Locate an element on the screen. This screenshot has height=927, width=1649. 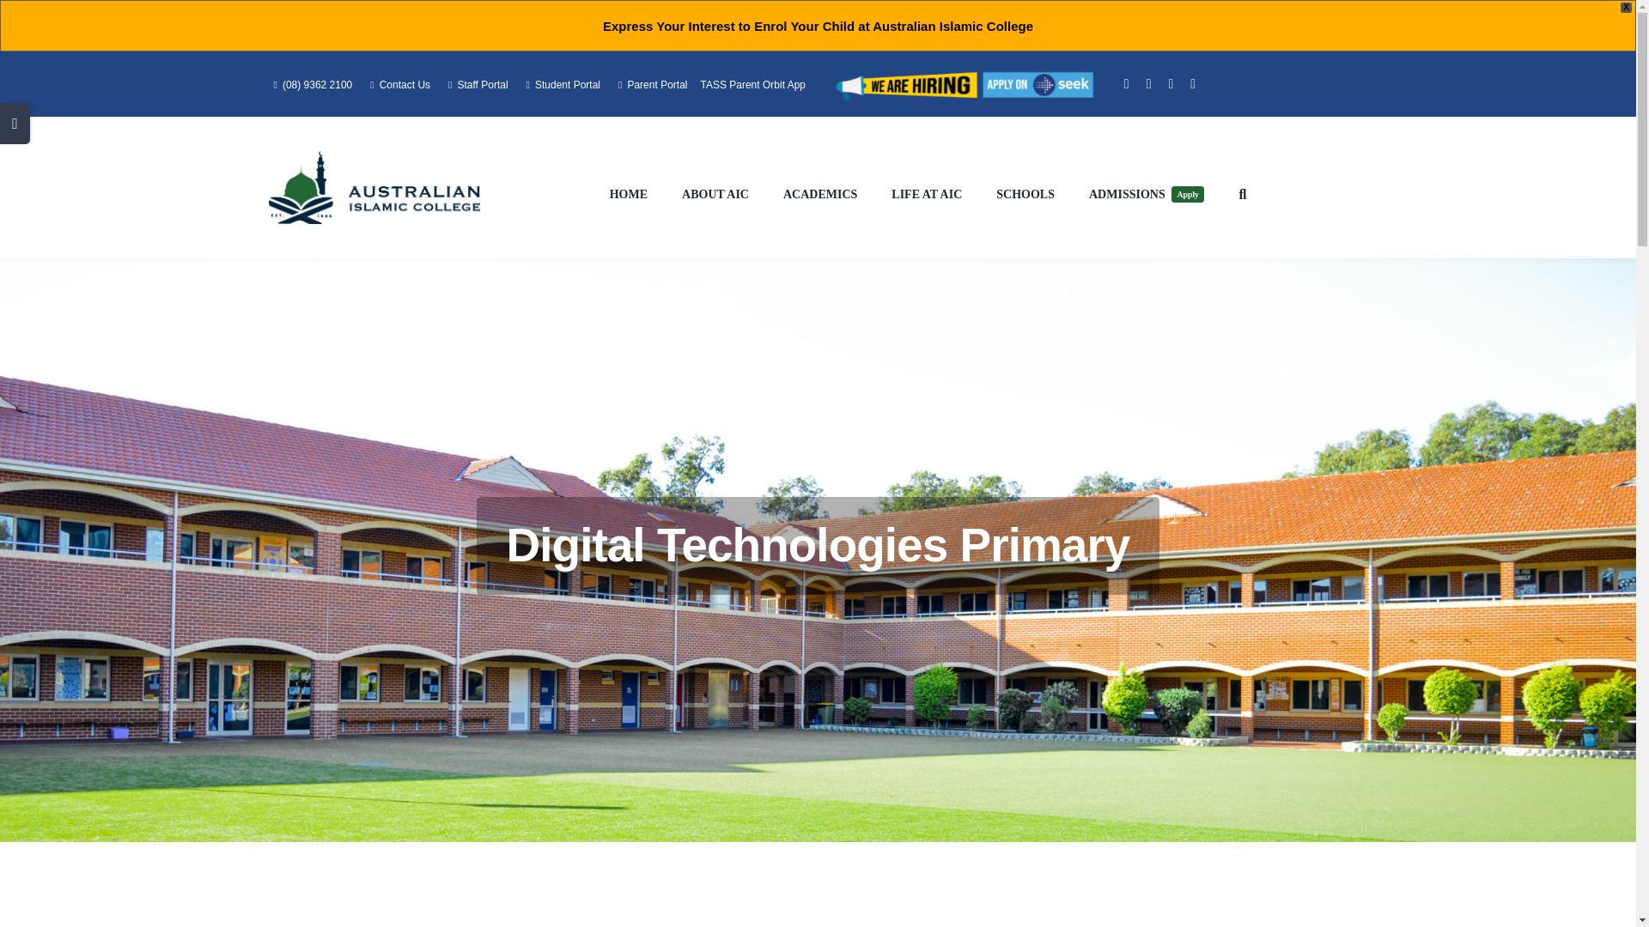
ABOUT AIC is located at coordinates (715, 194).